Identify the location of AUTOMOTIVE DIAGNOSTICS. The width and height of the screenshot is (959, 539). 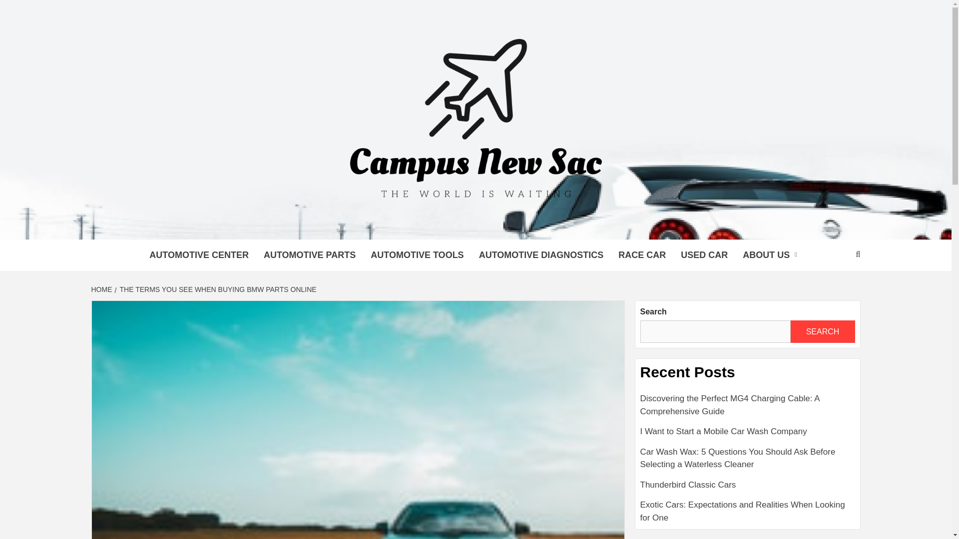
(541, 255).